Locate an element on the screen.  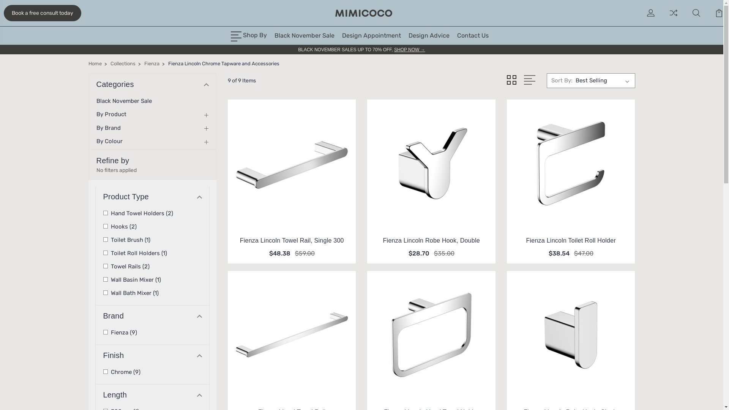
Toilet Roll Holders (1) is located at coordinates (153, 253).